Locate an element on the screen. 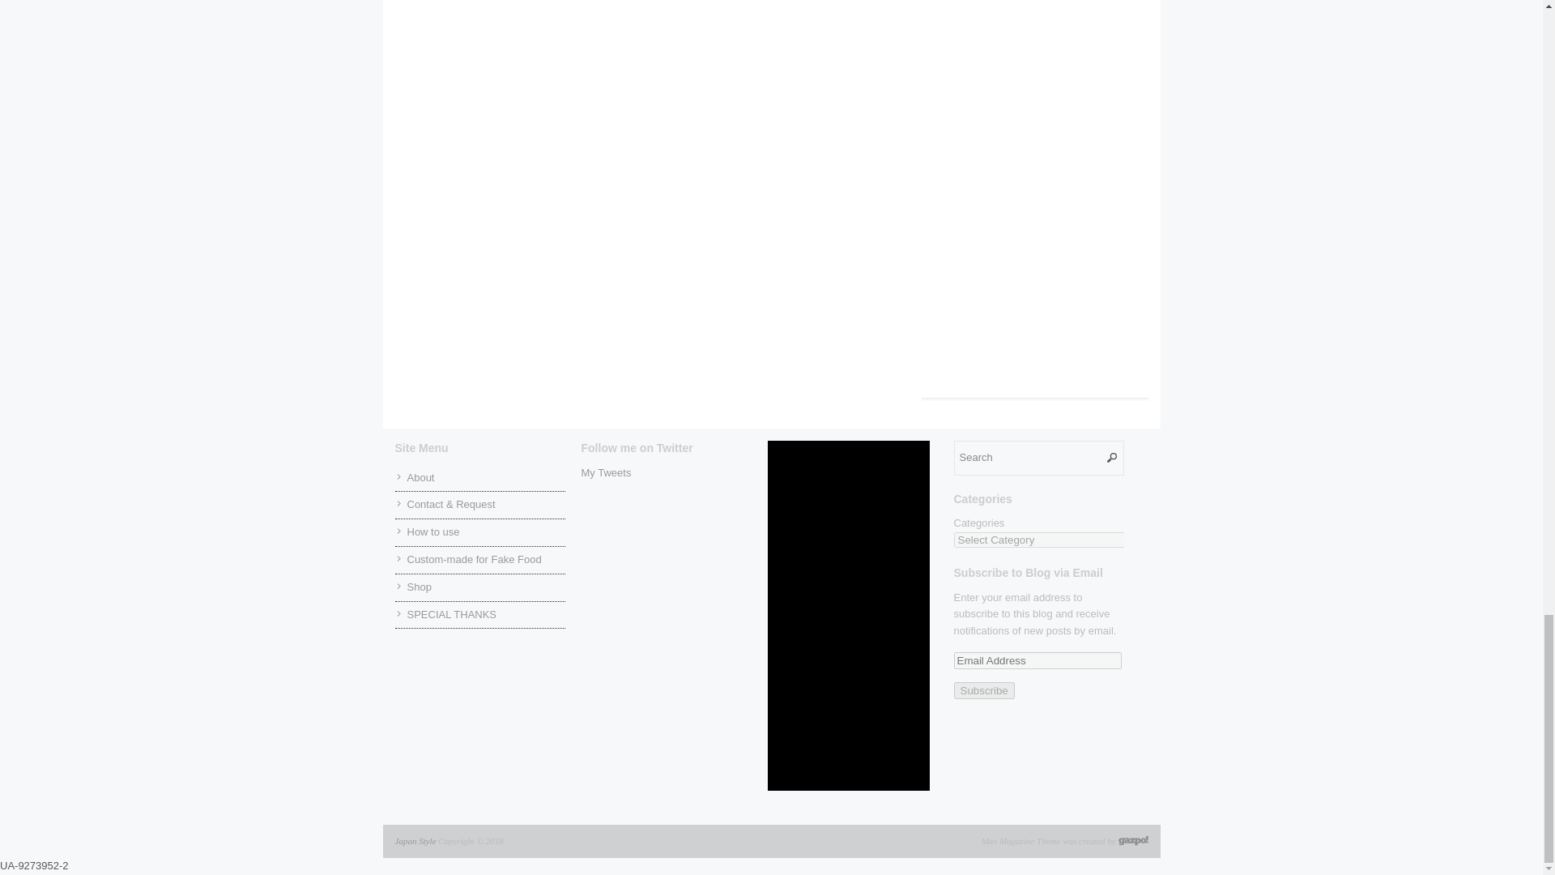  Subscribe is located at coordinates (985, 690).